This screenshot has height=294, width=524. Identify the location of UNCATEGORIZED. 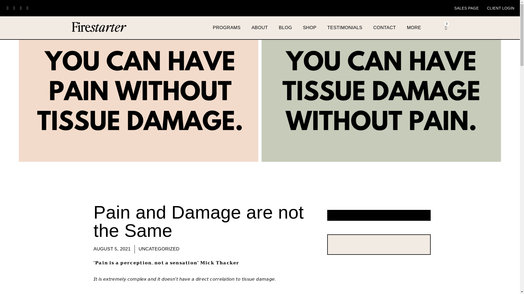
(159, 249).